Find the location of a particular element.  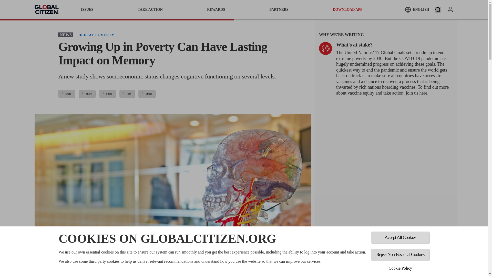

DOWNLOAD APP is located at coordinates (348, 9).